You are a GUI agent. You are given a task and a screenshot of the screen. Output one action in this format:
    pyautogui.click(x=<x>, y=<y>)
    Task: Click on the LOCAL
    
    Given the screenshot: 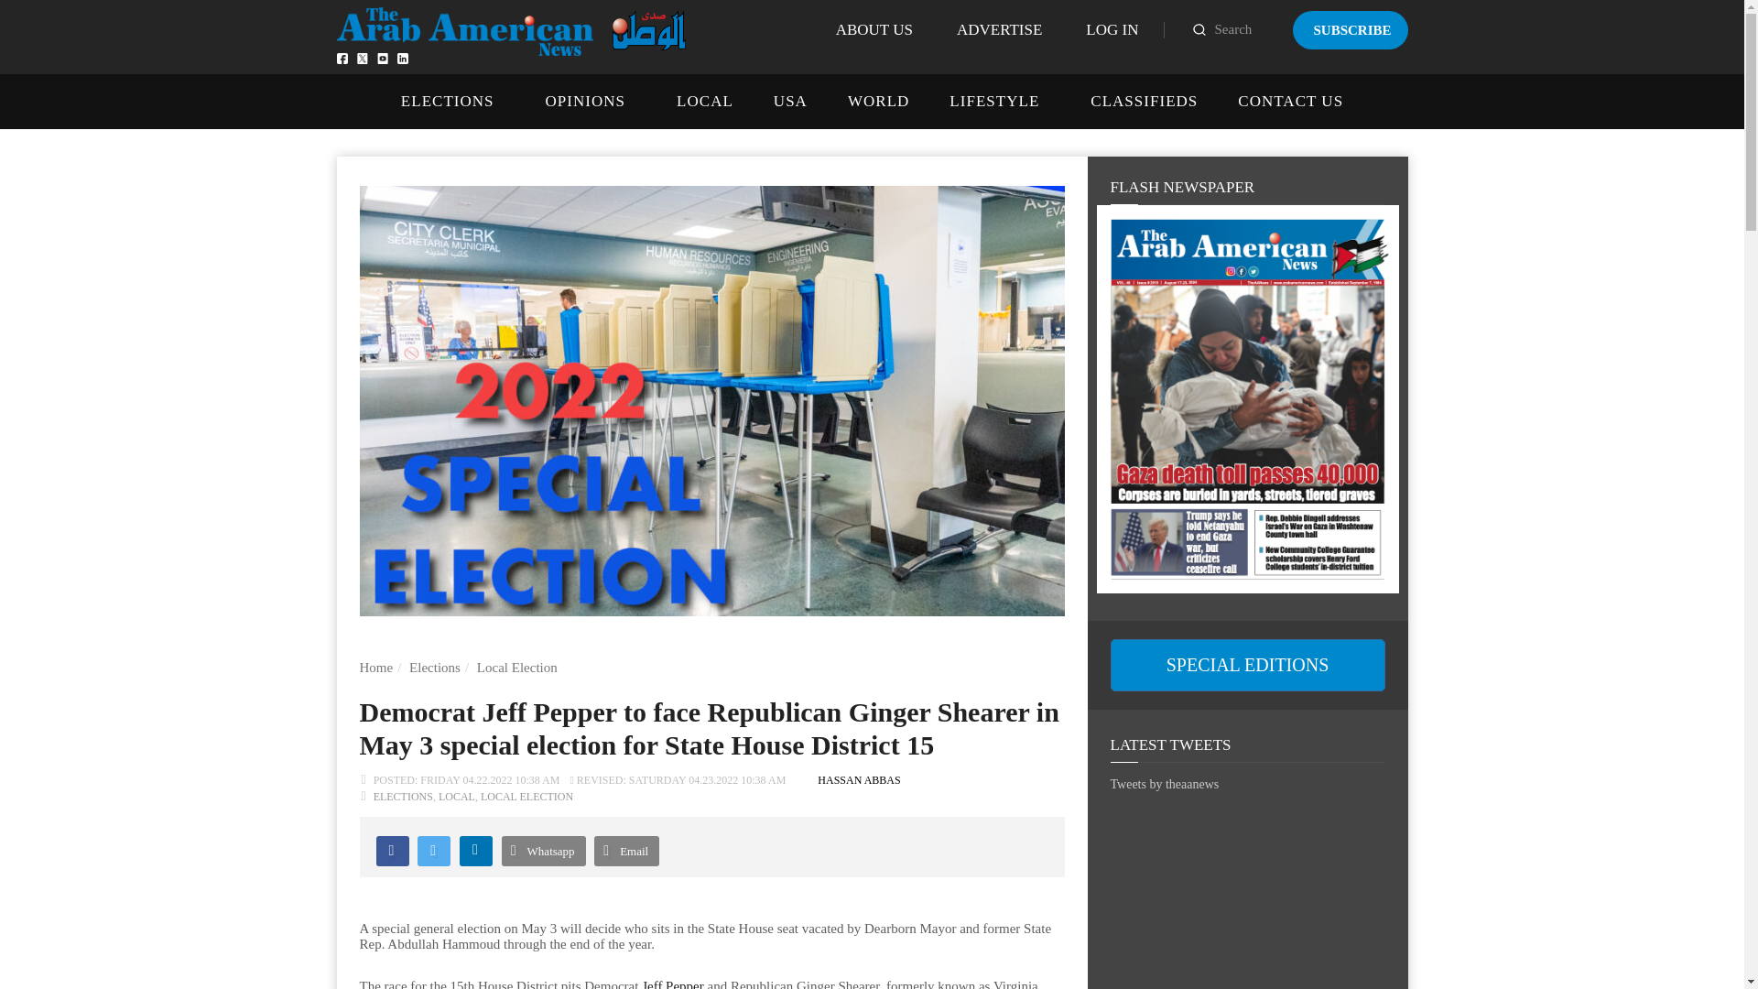 What is the action you would take?
    pyautogui.click(x=705, y=101)
    